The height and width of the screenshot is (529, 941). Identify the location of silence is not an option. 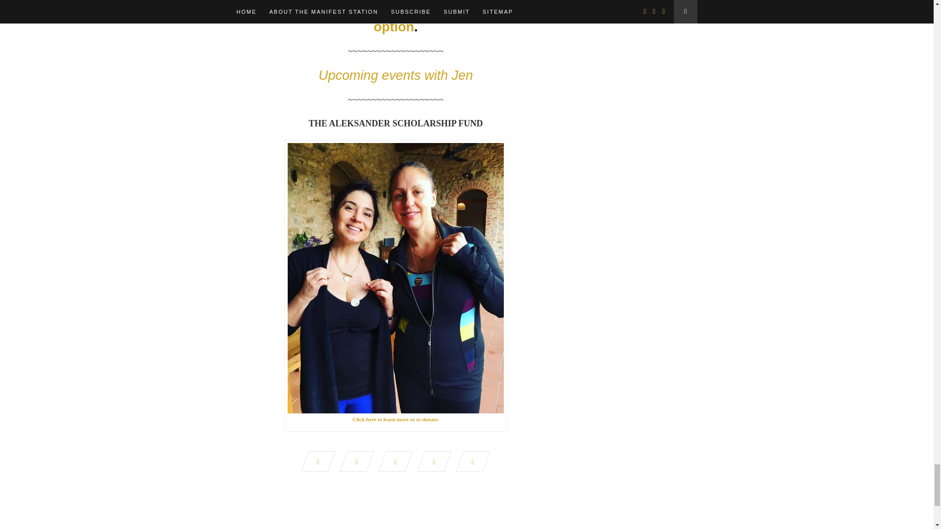
(459, 19).